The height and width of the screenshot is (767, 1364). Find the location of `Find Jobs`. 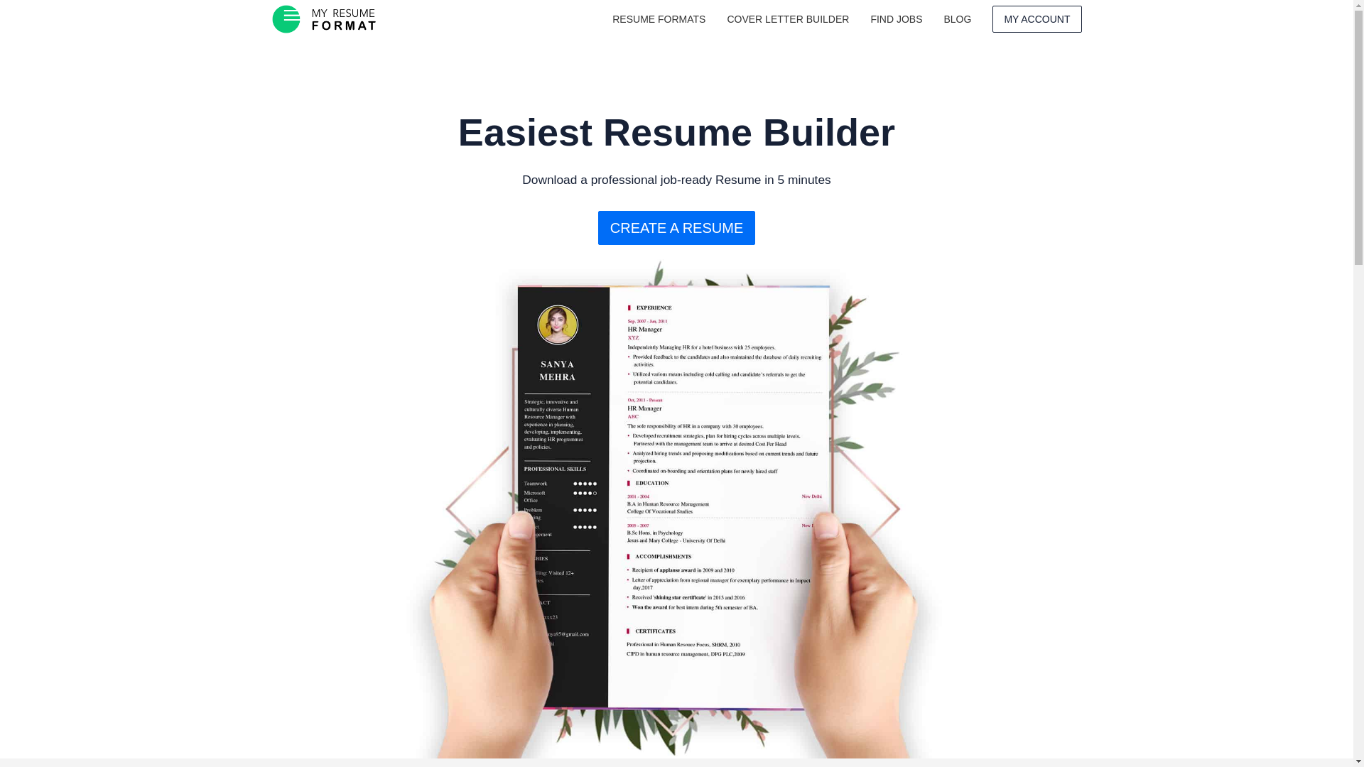

Find Jobs is located at coordinates (896, 18).